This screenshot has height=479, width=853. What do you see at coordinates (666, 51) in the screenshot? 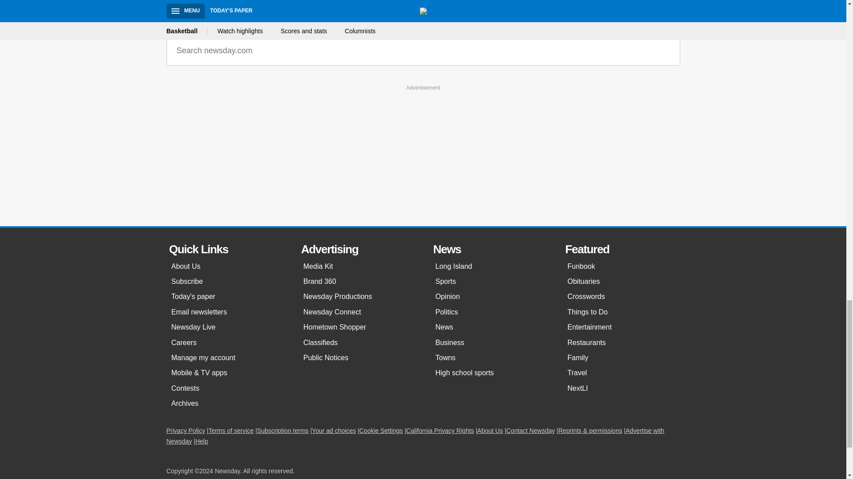
I see `Search` at bounding box center [666, 51].